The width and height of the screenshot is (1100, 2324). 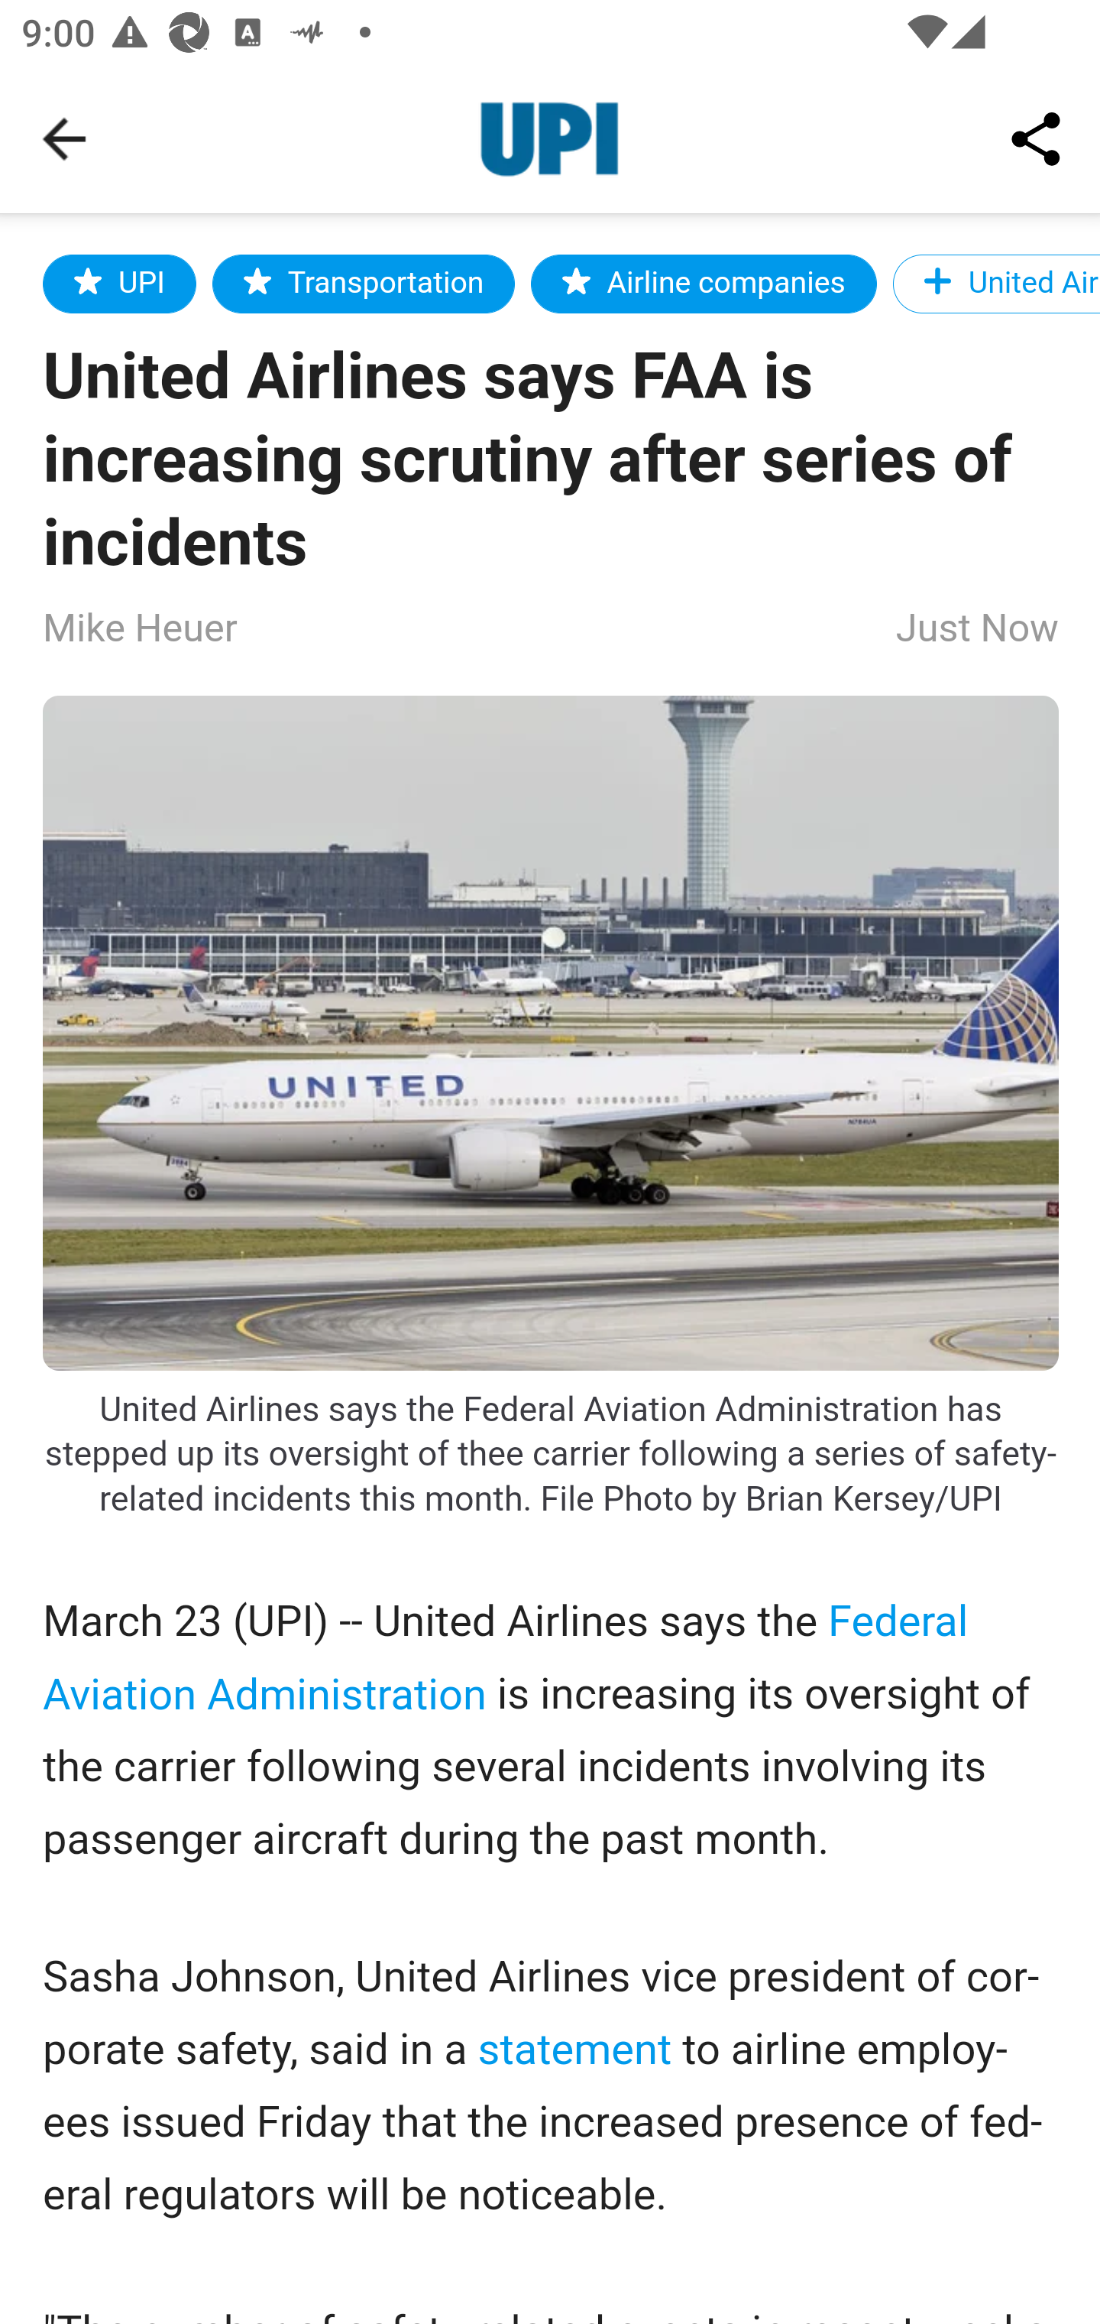 I want to click on statement, so click(x=574, y=2049).